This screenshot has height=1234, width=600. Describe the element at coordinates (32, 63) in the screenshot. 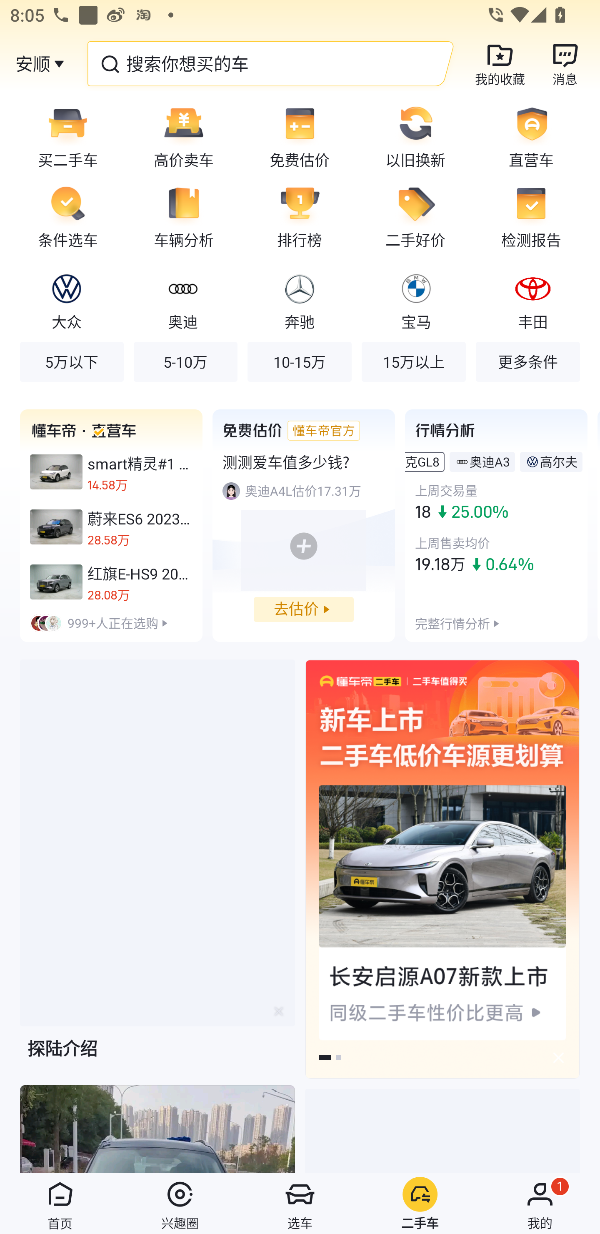

I see `安顺` at that location.